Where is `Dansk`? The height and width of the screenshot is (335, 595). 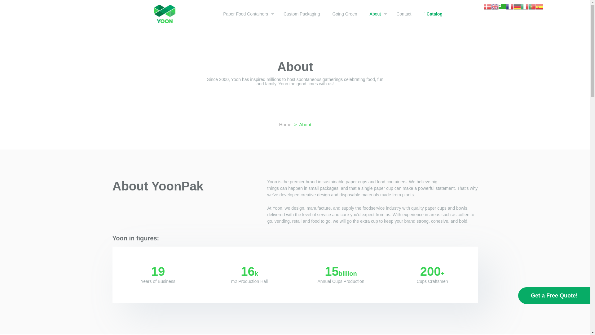 Dansk is located at coordinates (487, 6).